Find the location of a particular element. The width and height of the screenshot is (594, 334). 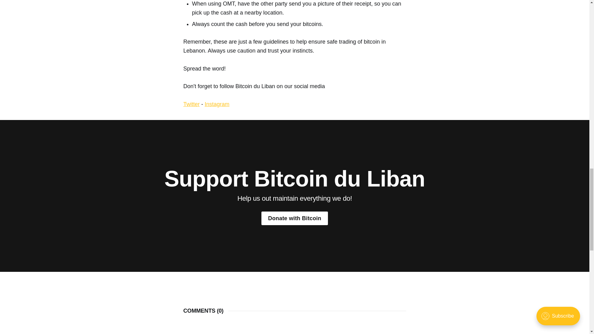

Donate with Bitcoin is located at coordinates (295, 218).